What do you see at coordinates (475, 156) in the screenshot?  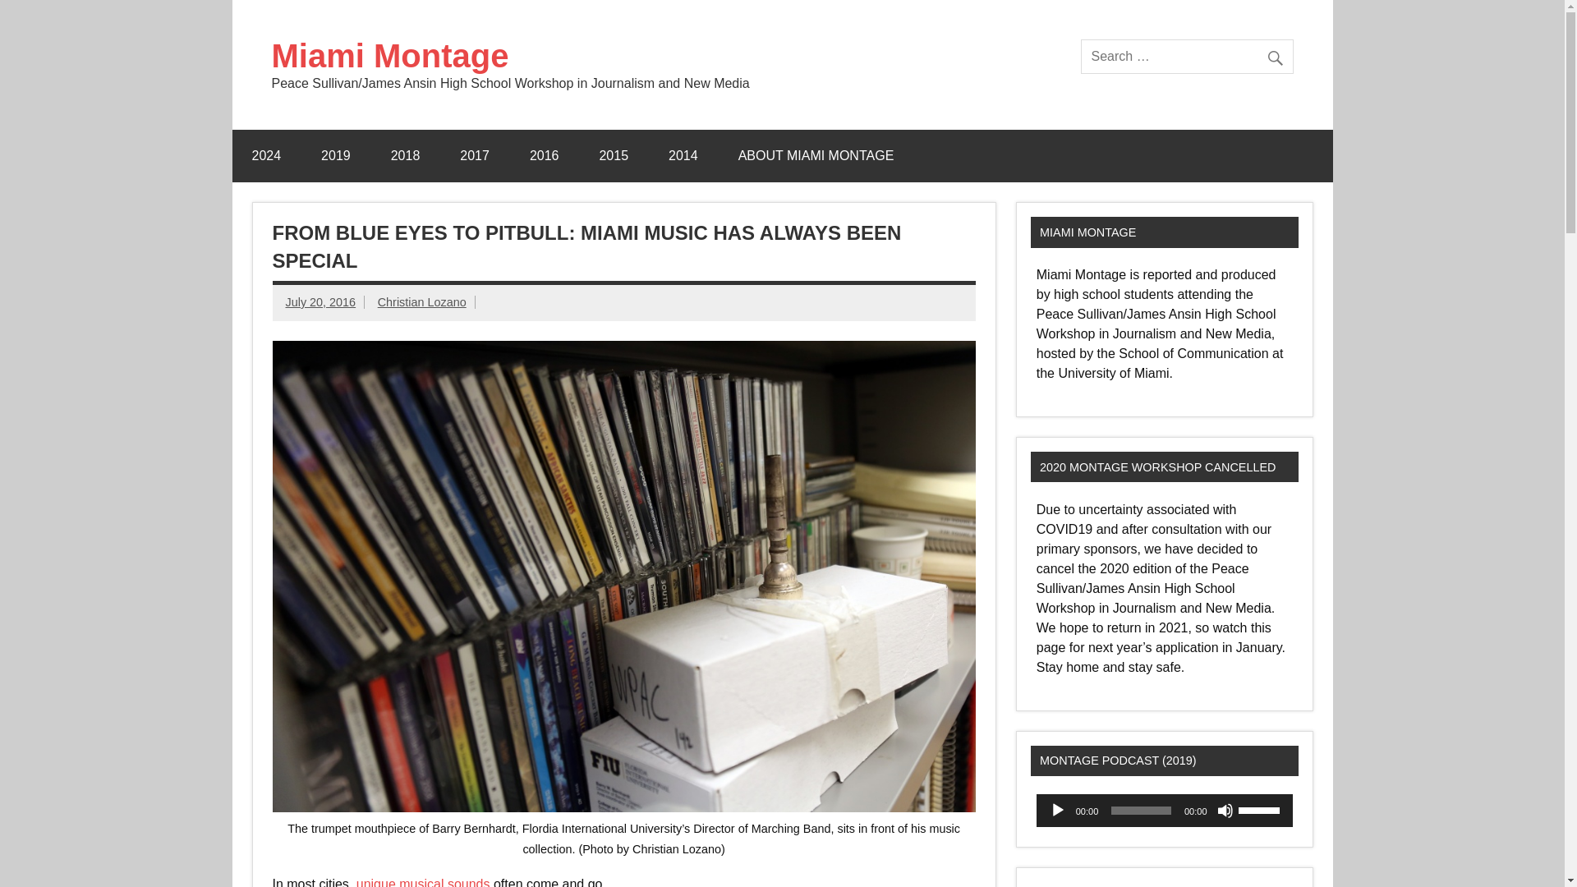 I see `2017` at bounding box center [475, 156].